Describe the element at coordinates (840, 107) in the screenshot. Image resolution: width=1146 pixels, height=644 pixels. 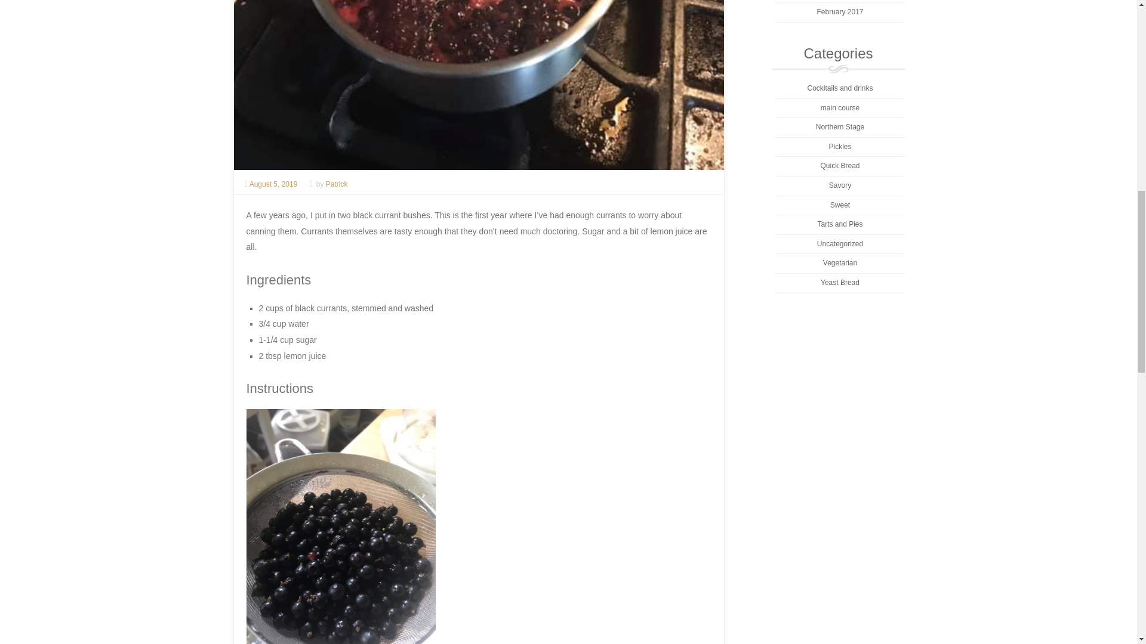
I see `main course` at that location.